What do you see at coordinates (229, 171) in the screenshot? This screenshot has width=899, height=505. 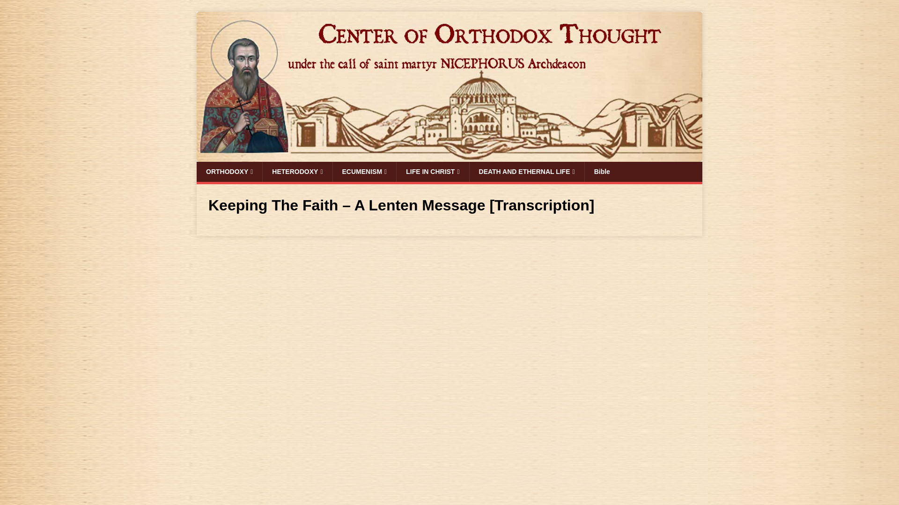 I see `ORTHODOXY` at bounding box center [229, 171].